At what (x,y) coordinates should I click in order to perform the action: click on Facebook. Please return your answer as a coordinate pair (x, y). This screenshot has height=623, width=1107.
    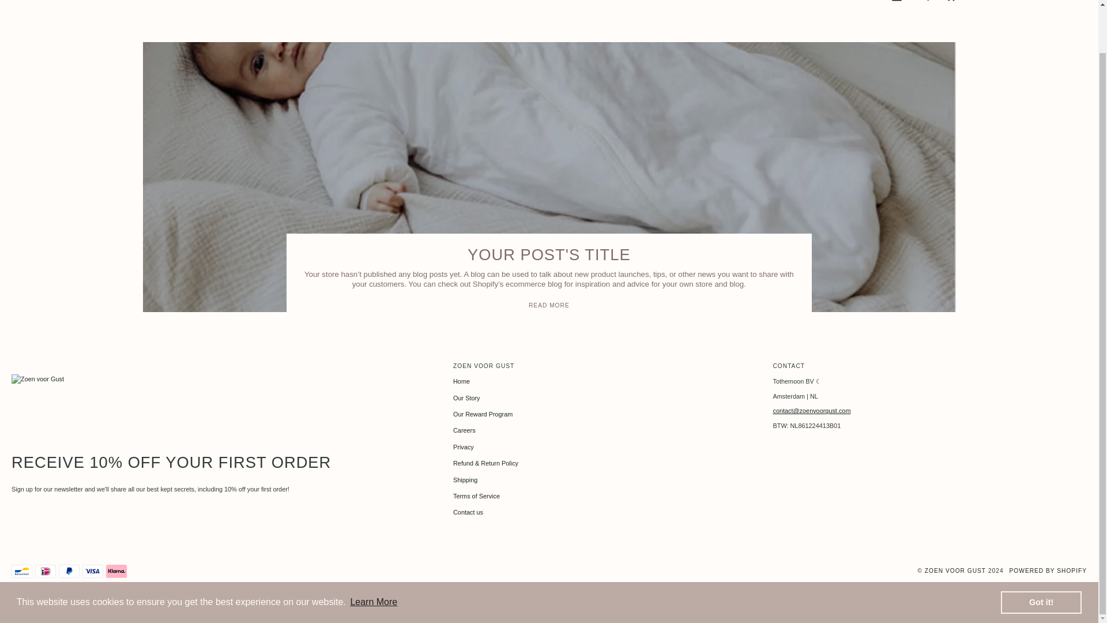
    Looking at the image, I should click on (16, 600).